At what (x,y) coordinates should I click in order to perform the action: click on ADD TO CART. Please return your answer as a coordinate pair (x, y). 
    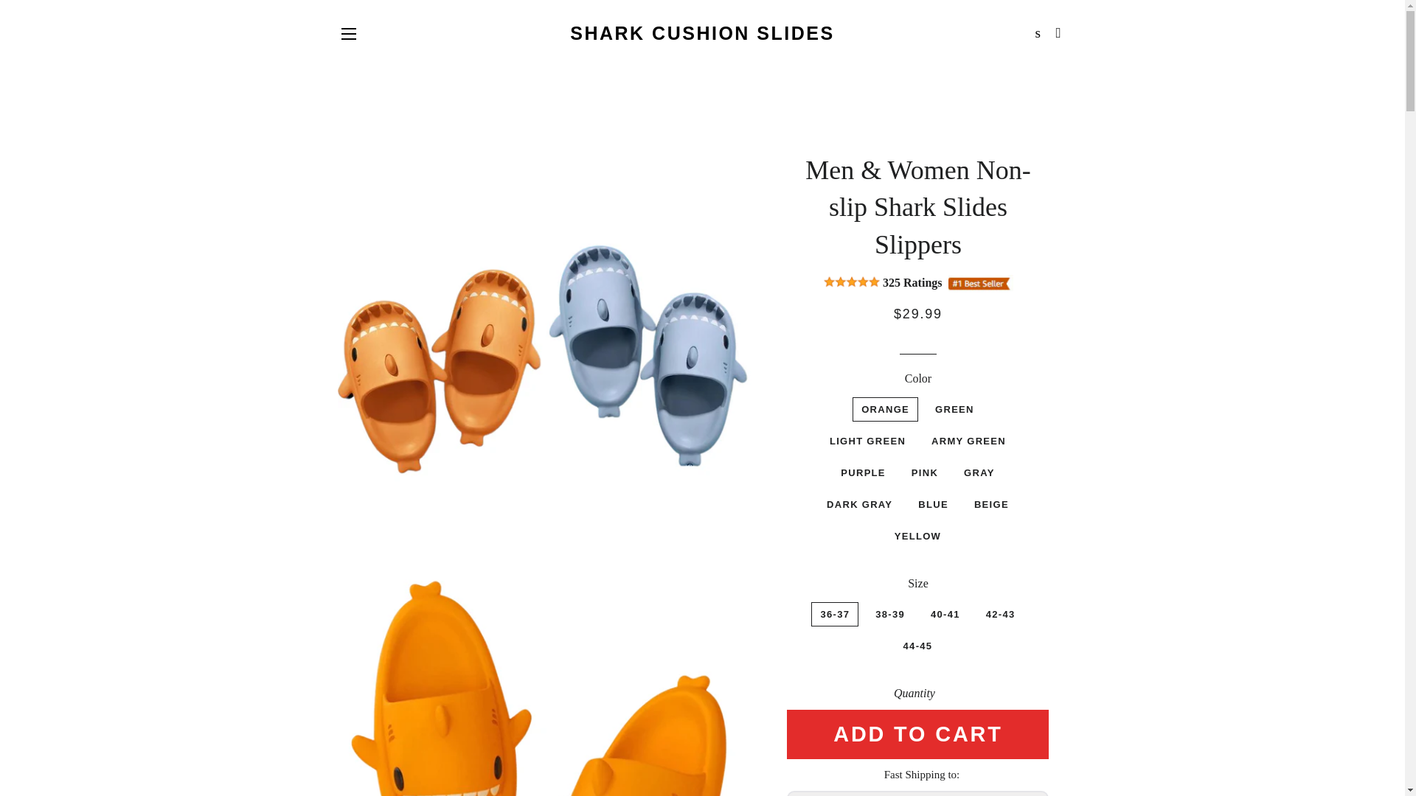
    Looking at the image, I should click on (917, 734).